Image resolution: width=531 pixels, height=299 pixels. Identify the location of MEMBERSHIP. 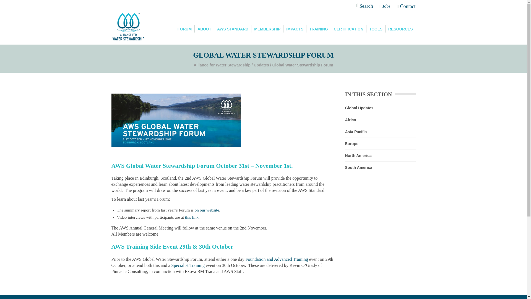
(267, 29).